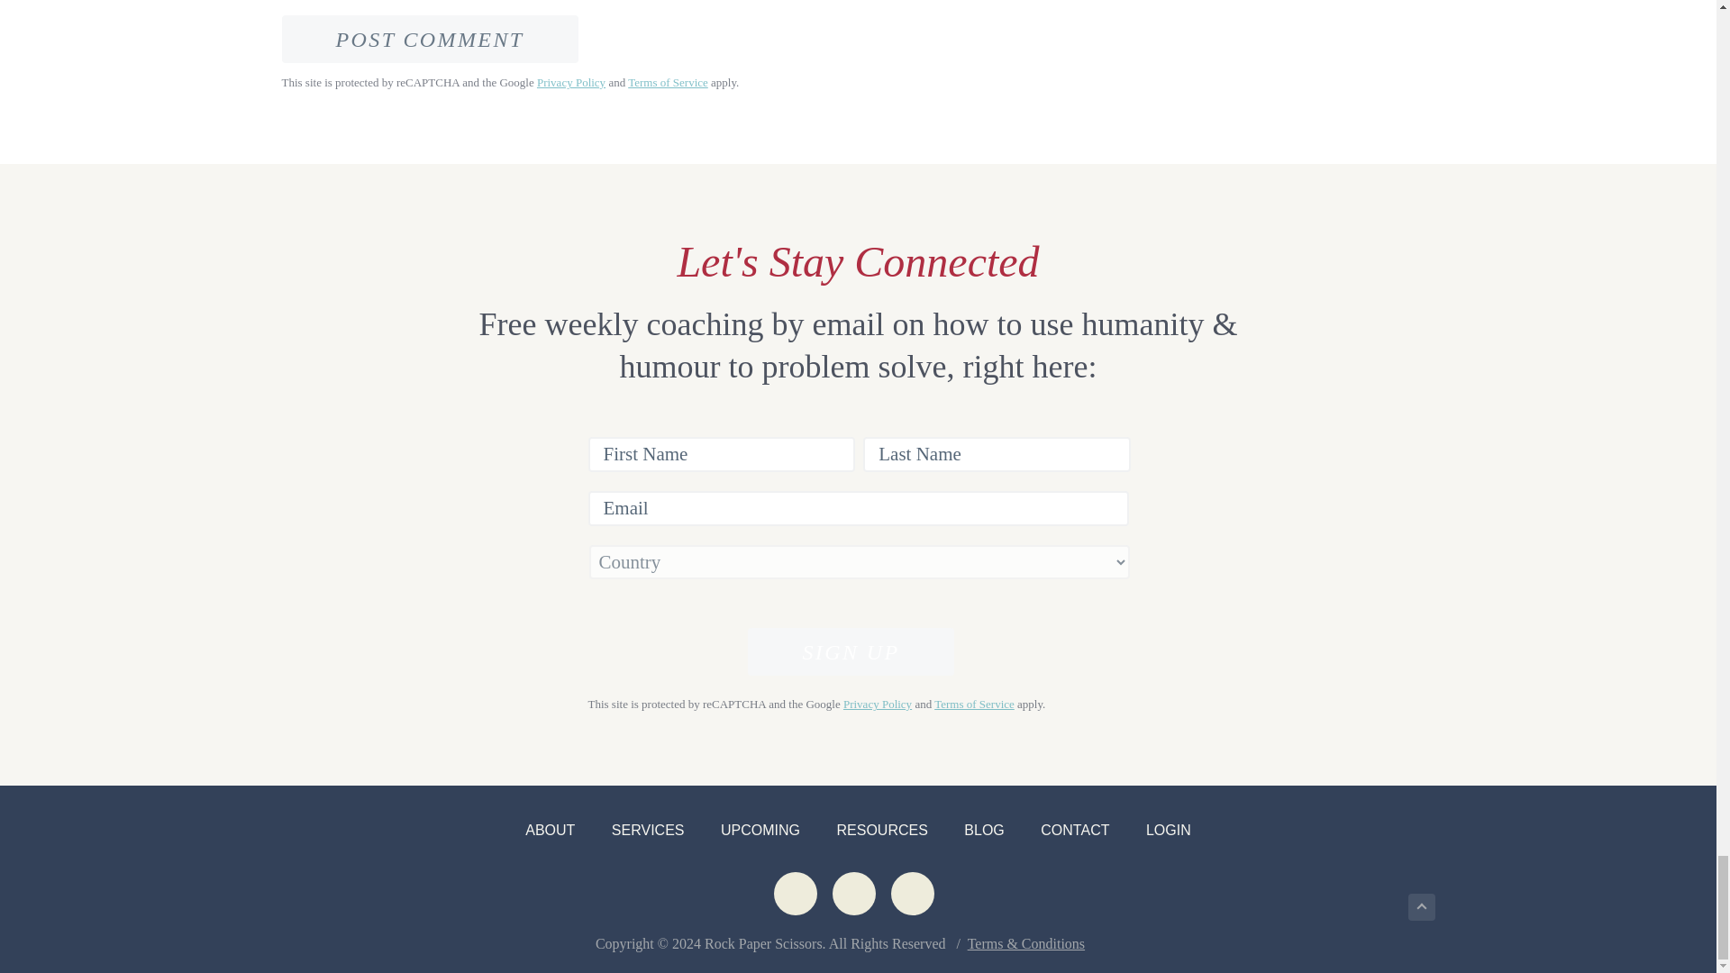 The image size is (1730, 973). I want to click on Privacy Policy, so click(571, 83).